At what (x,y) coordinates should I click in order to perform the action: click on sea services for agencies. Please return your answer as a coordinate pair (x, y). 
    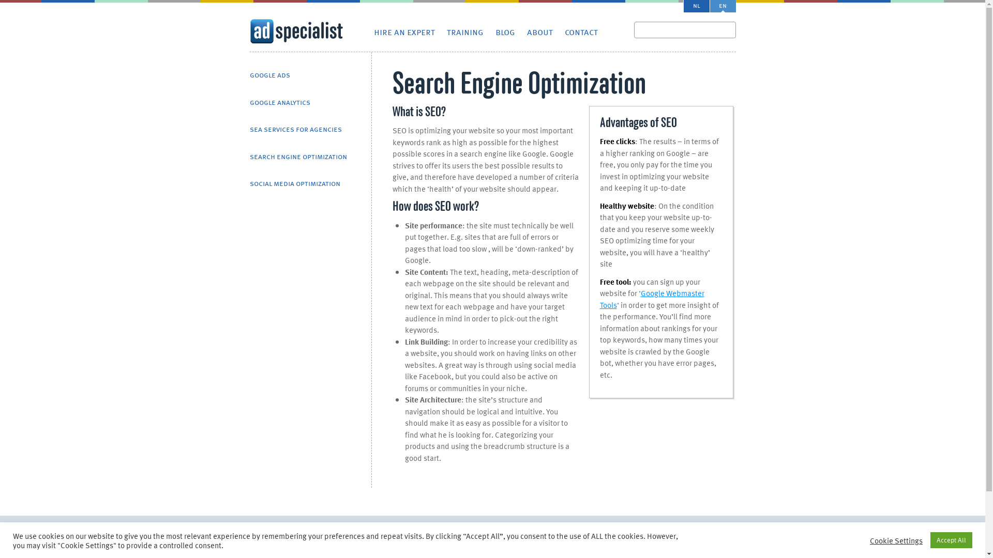
    Looking at the image, I should click on (295, 130).